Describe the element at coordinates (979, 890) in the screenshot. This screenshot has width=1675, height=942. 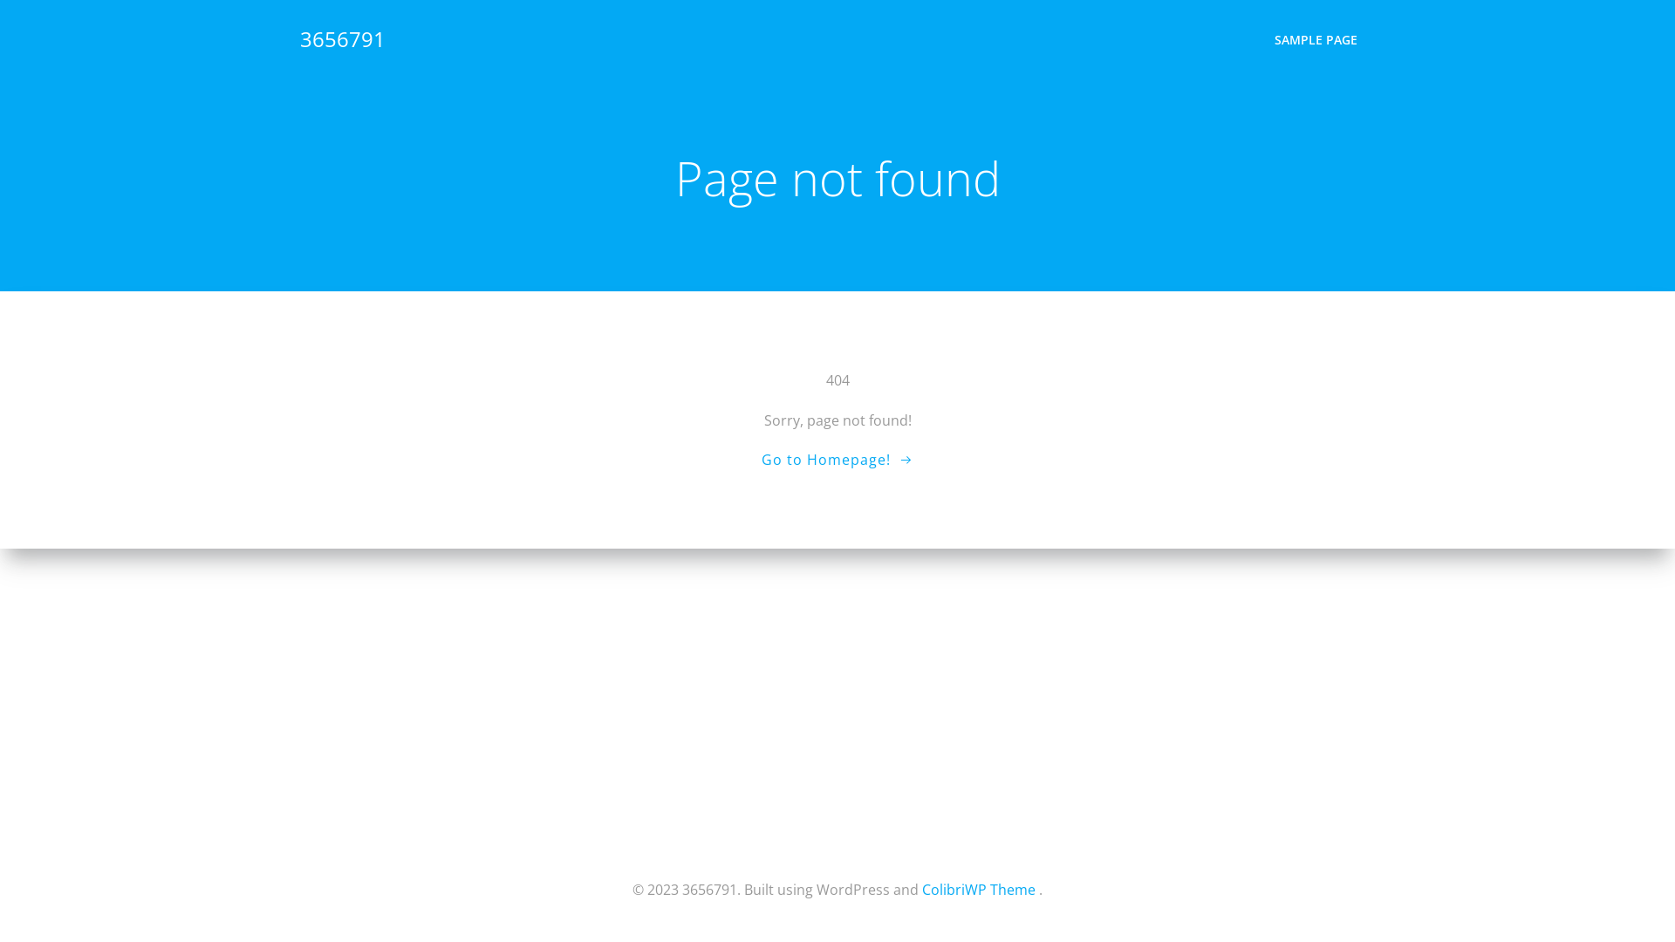
I see `ColibriWP Theme` at that location.